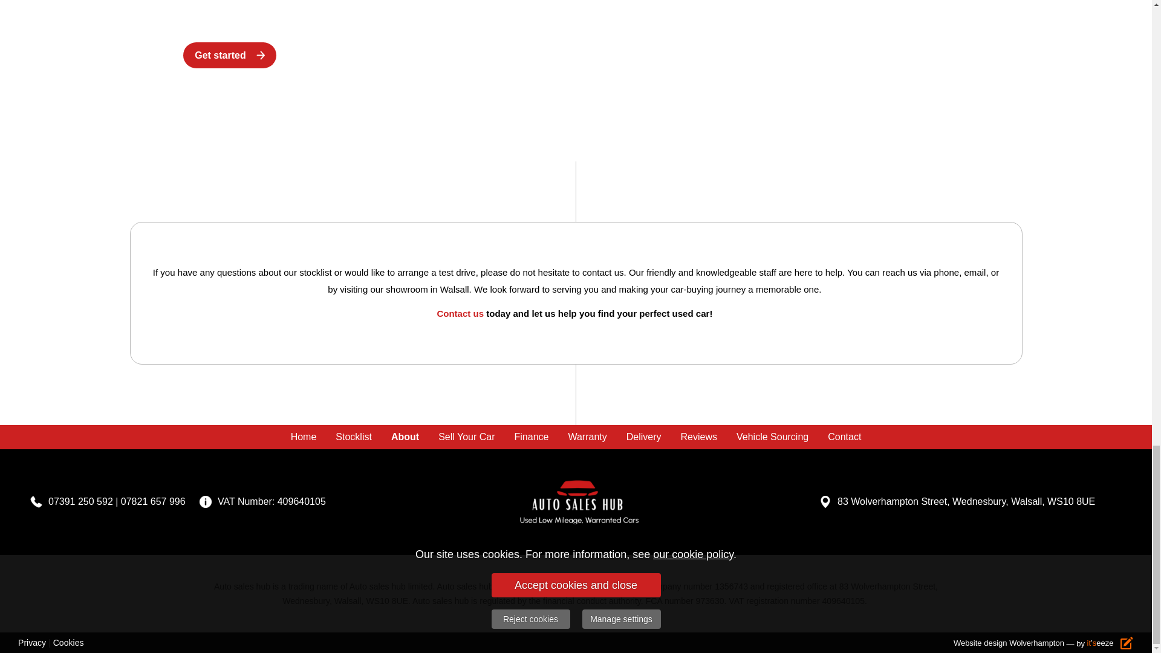  I want to click on Stocklist, so click(354, 437).